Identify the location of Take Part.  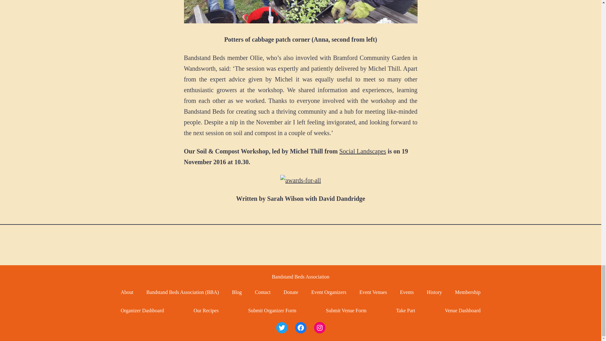
(406, 310).